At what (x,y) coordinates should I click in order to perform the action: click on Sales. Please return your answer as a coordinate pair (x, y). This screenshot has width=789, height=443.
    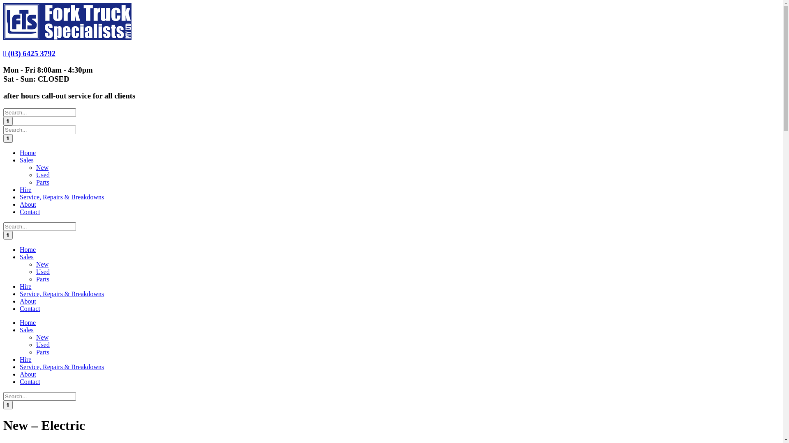
    Looking at the image, I should click on (27, 160).